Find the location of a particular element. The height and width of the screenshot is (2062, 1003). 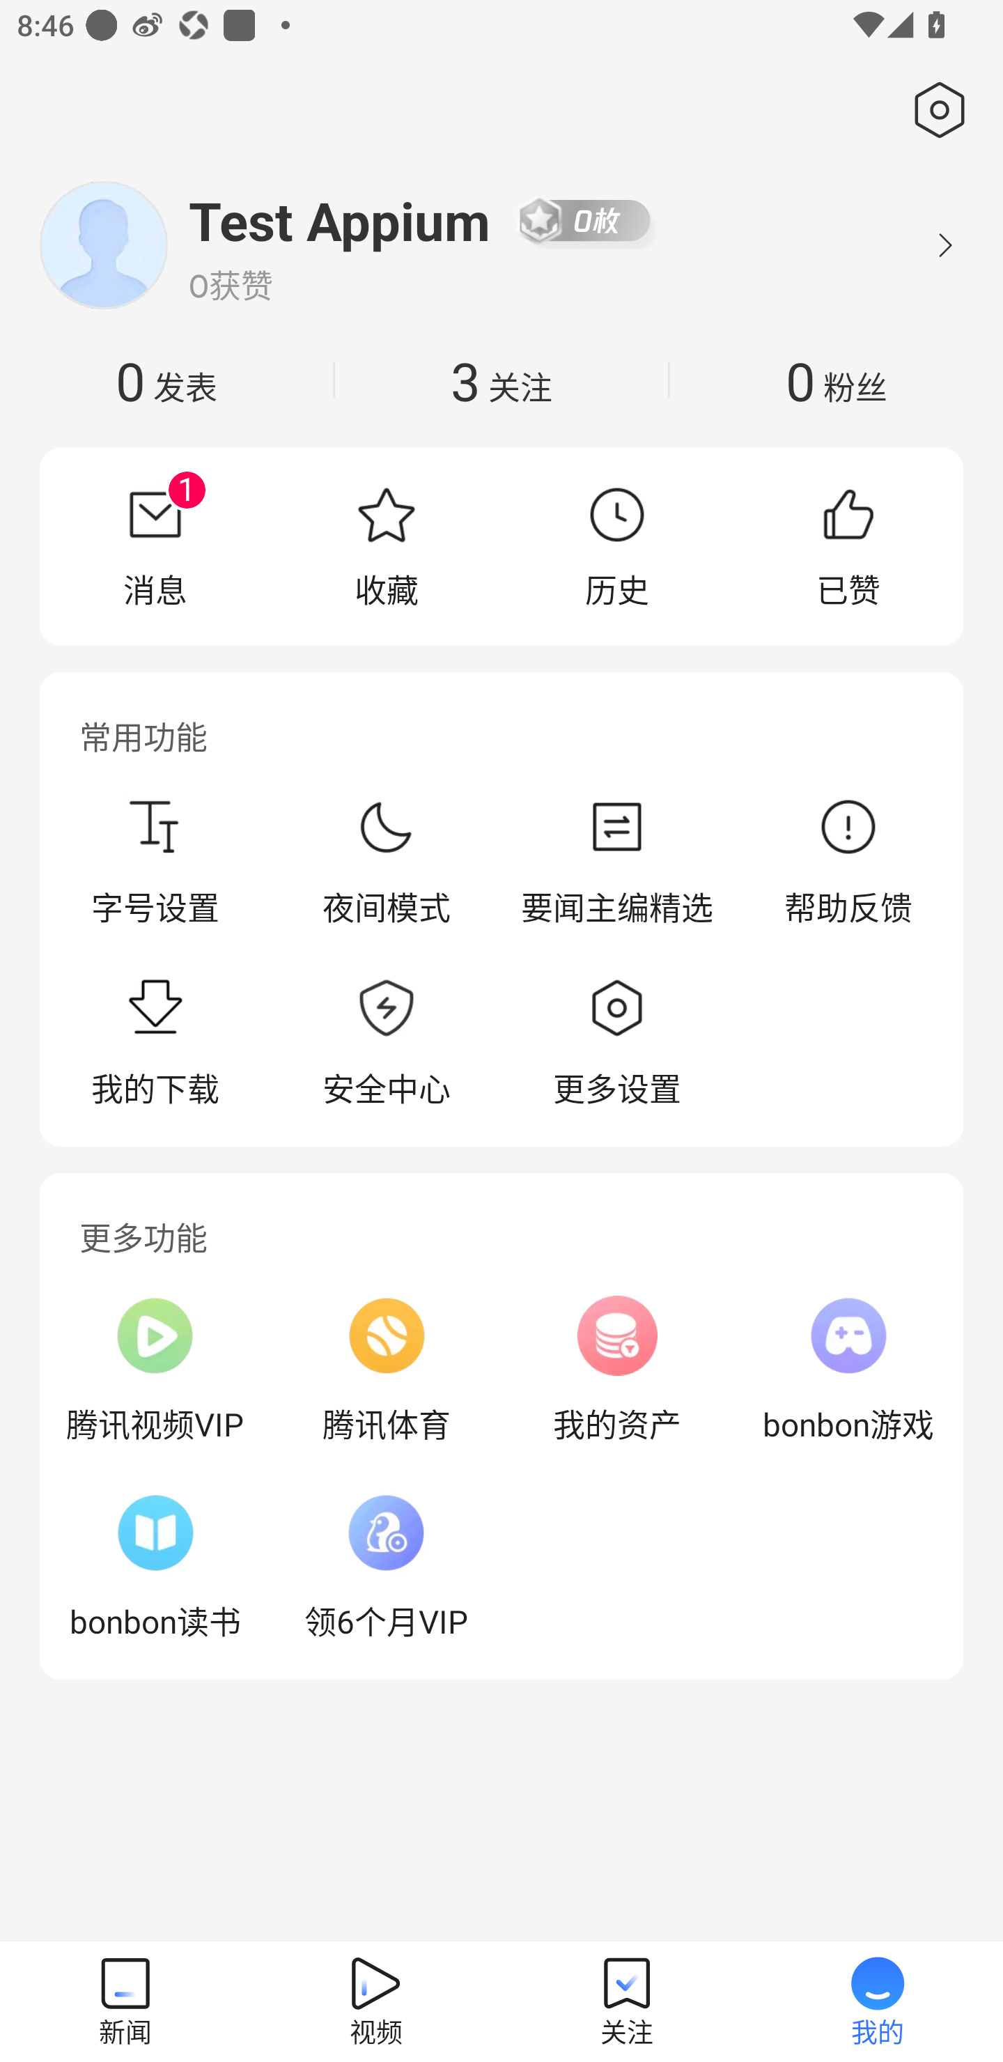

帮助反馈，可点击 is located at coordinates (848, 862).